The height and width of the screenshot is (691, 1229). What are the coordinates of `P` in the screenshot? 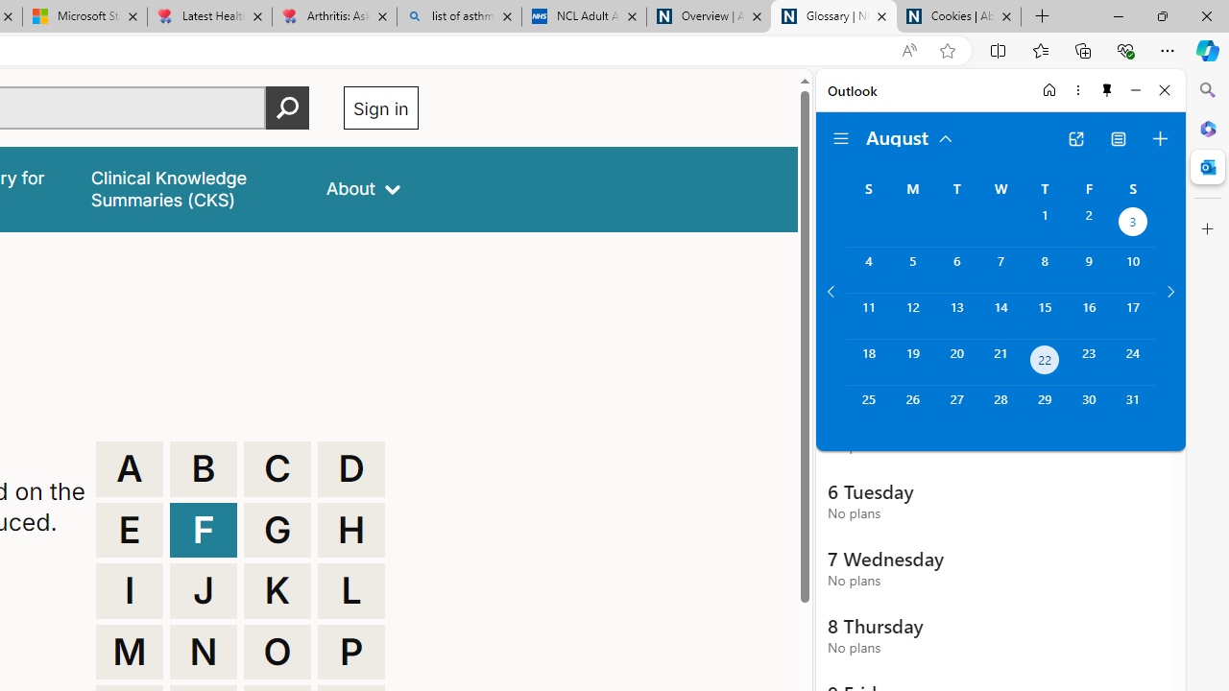 It's located at (351, 653).